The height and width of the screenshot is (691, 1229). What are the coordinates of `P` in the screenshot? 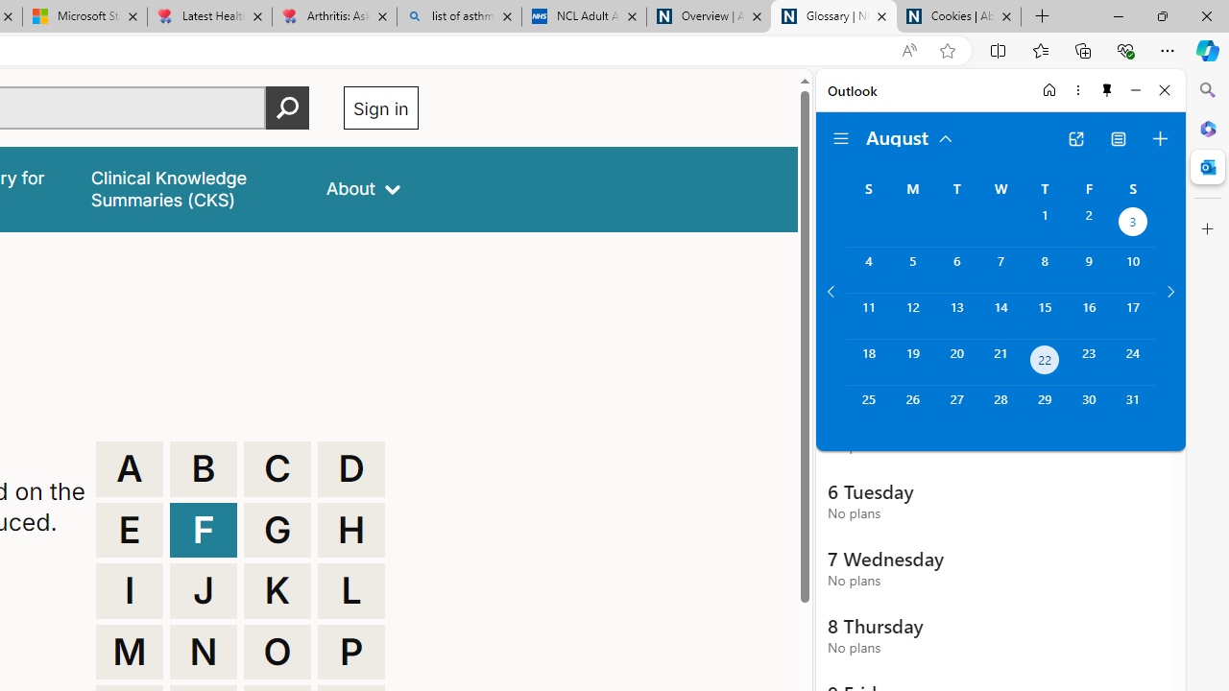 It's located at (351, 653).